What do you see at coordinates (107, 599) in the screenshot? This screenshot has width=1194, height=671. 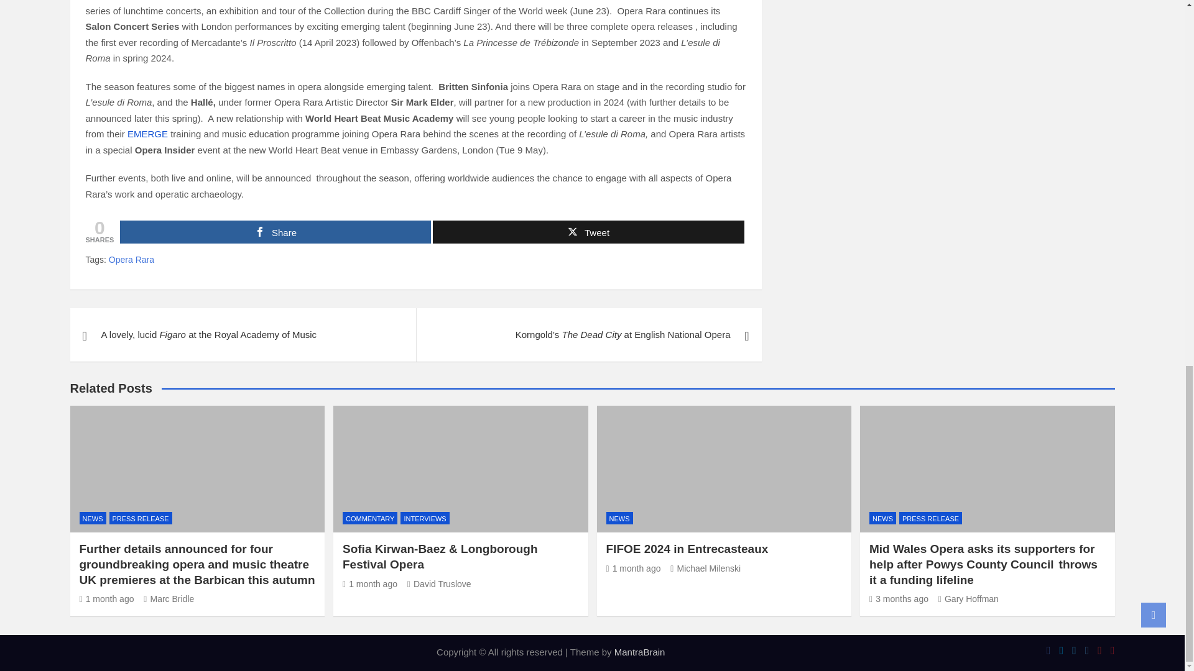 I see `1 month ago` at bounding box center [107, 599].